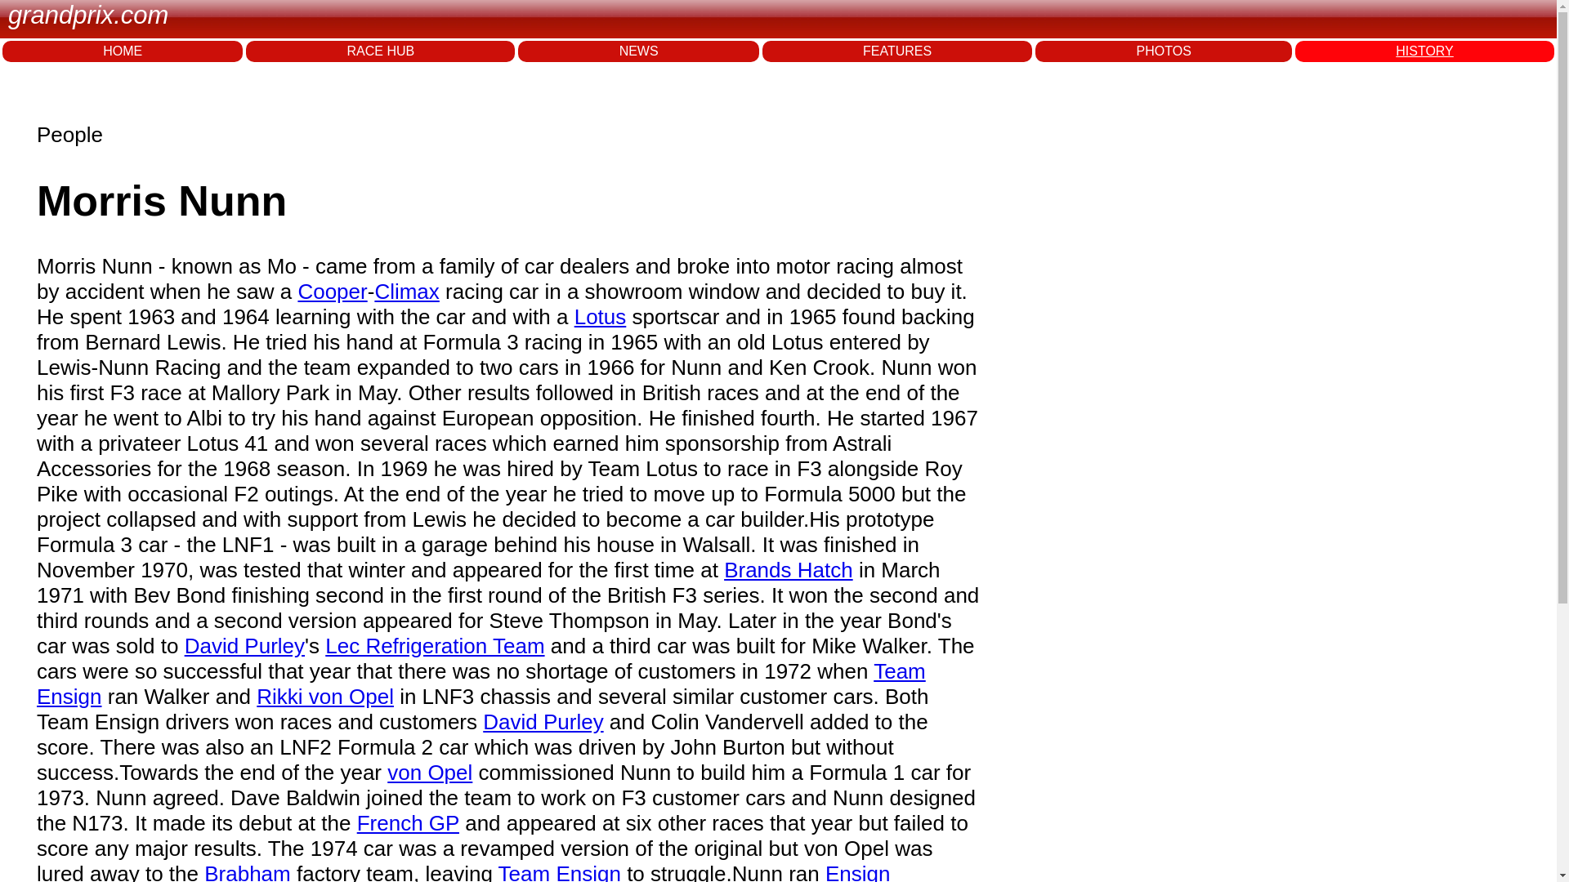 The image size is (1569, 882). I want to click on von Opel, so click(430, 773).